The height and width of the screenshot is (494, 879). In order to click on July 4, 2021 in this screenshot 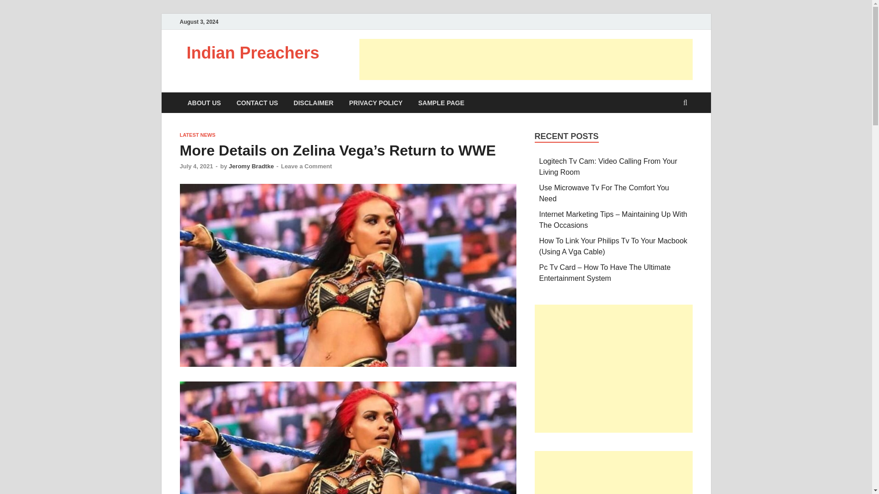, I will do `click(196, 166)`.